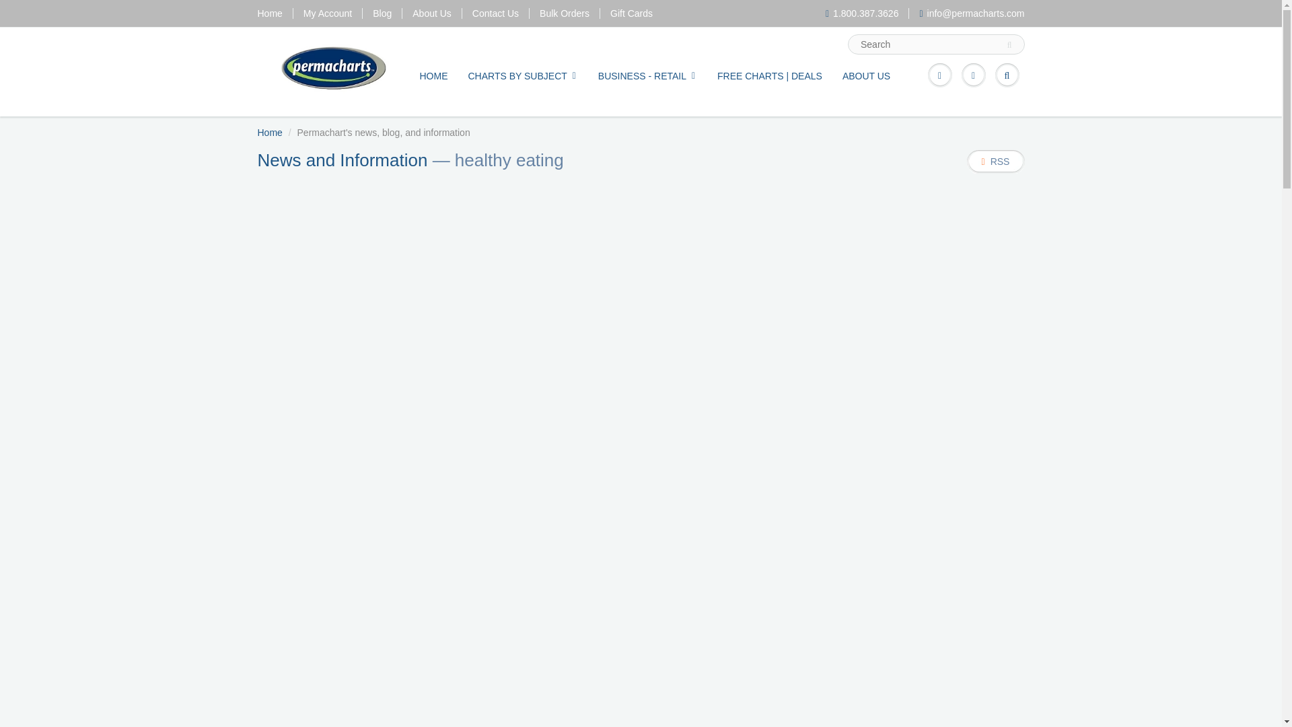 This screenshot has width=1292, height=727. Describe the element at coordinates (433, 75) in the screenshot. I see `HOME` at that location.